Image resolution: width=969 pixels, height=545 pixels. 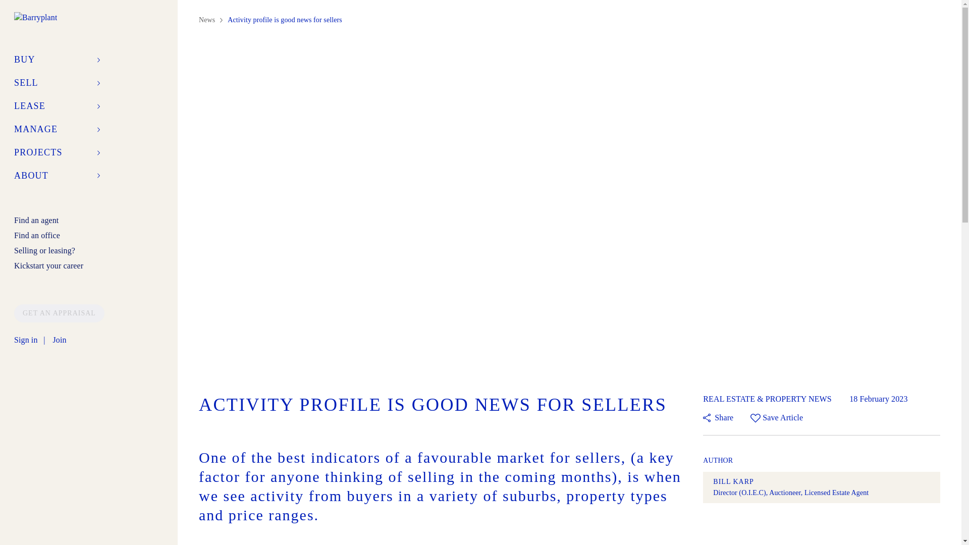 I want to click on Kickstart your career, so click(x=48, y=265).